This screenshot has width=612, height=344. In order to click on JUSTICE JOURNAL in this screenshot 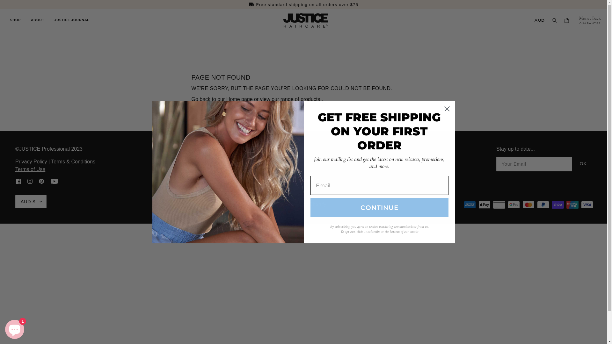, I will do `click(72, 20)`.